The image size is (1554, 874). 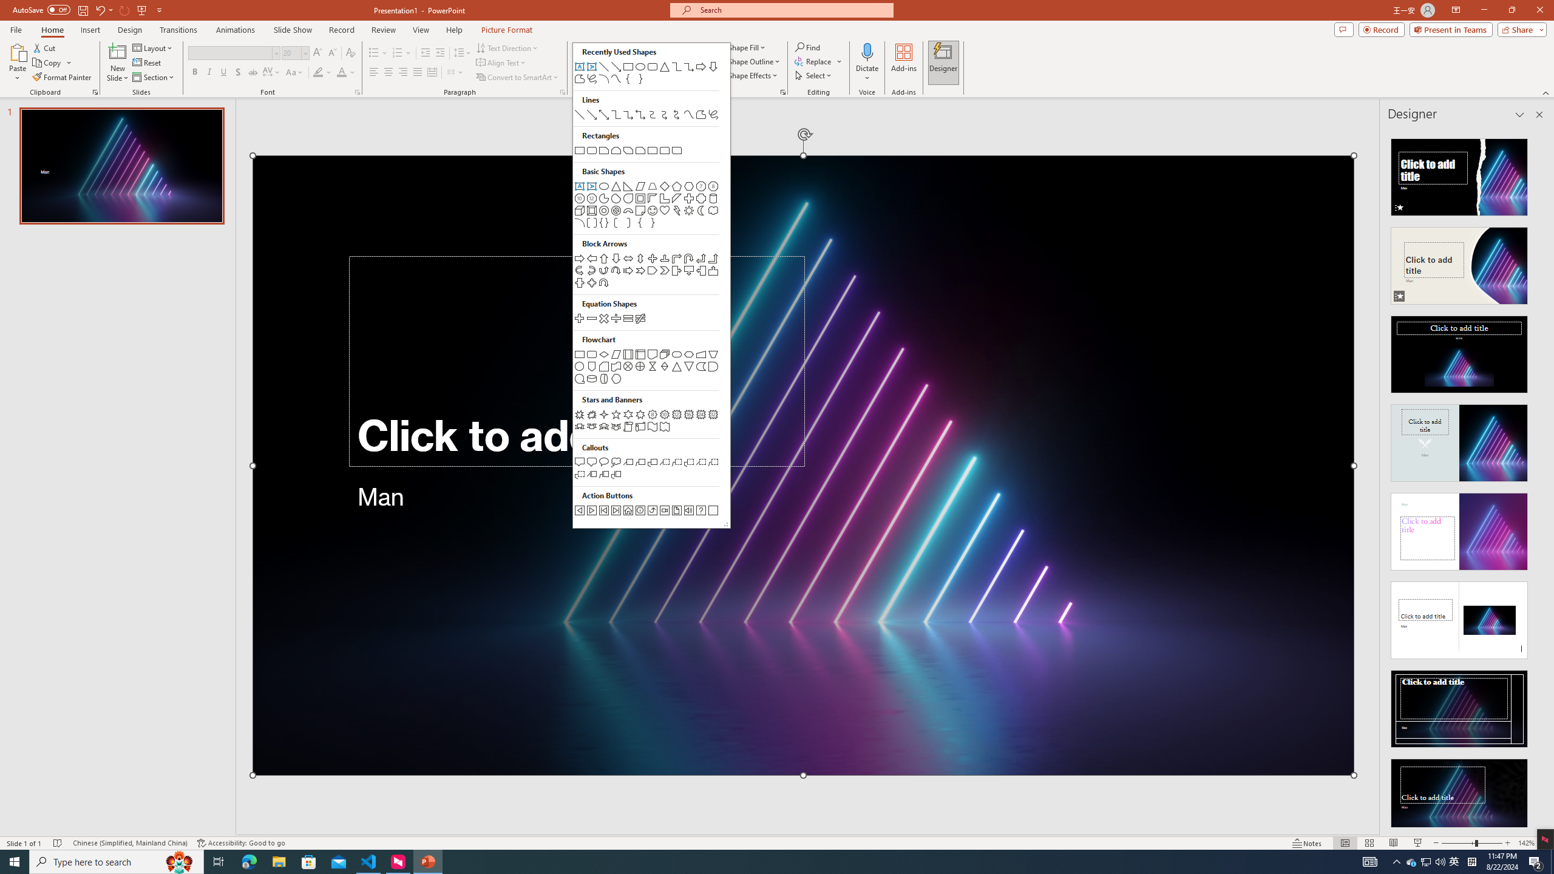 I want to click on Type here to search, so click(x=117, y=862).